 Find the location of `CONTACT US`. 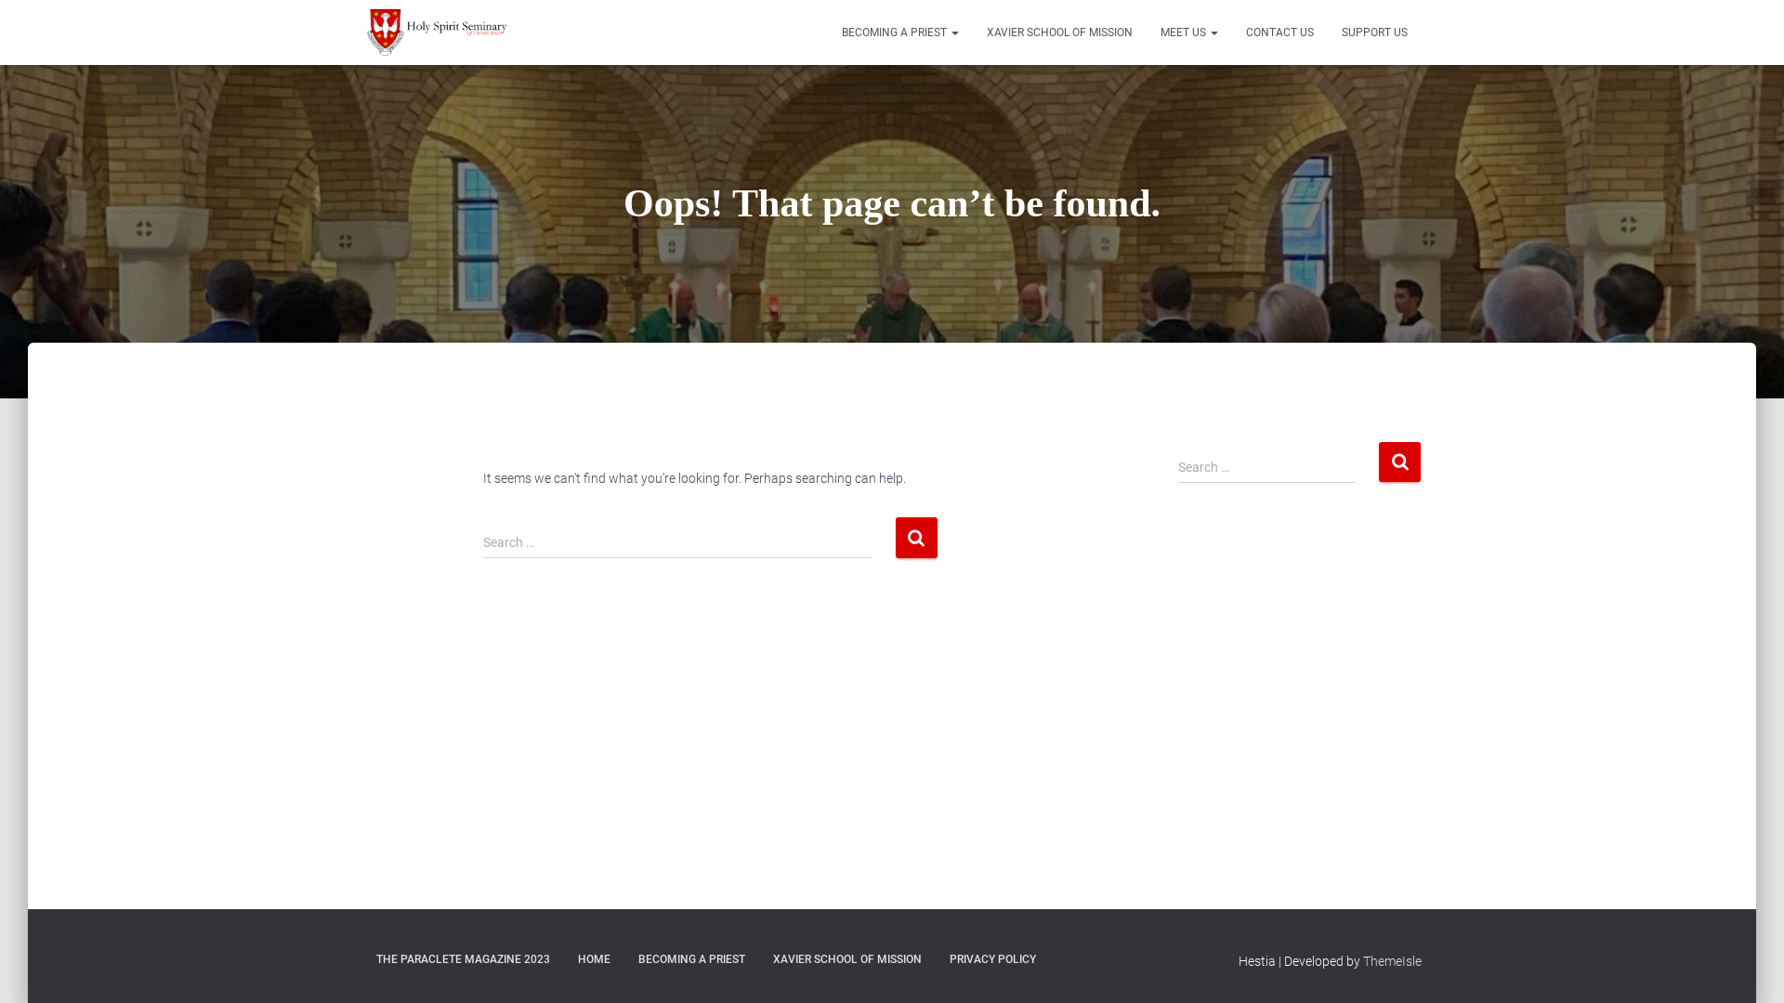

CONTACT US is located at coordinates (1280, 33).